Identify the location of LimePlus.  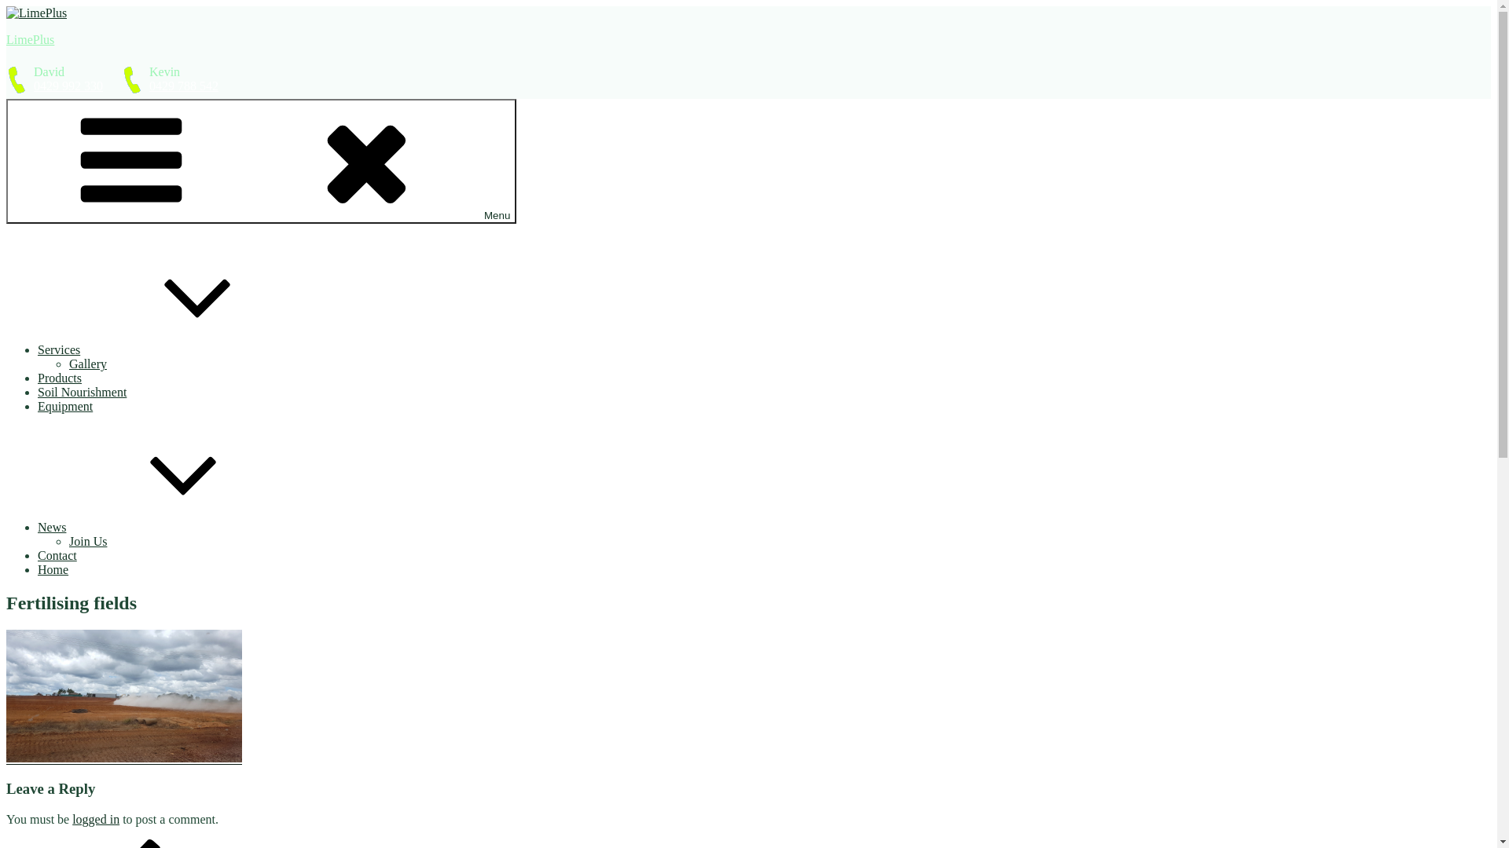
(30, 39).